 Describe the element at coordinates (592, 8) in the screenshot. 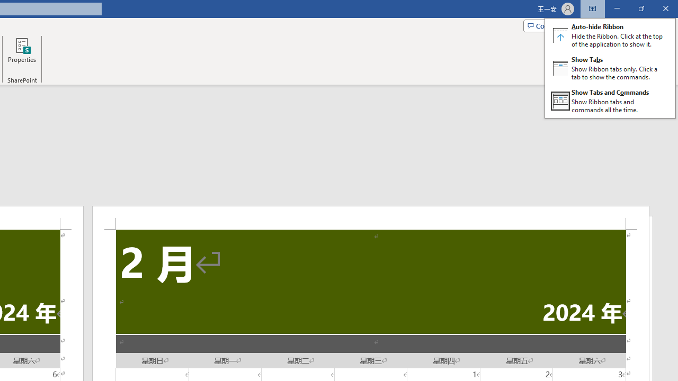

I see `Ribbon Display Options` at that location.